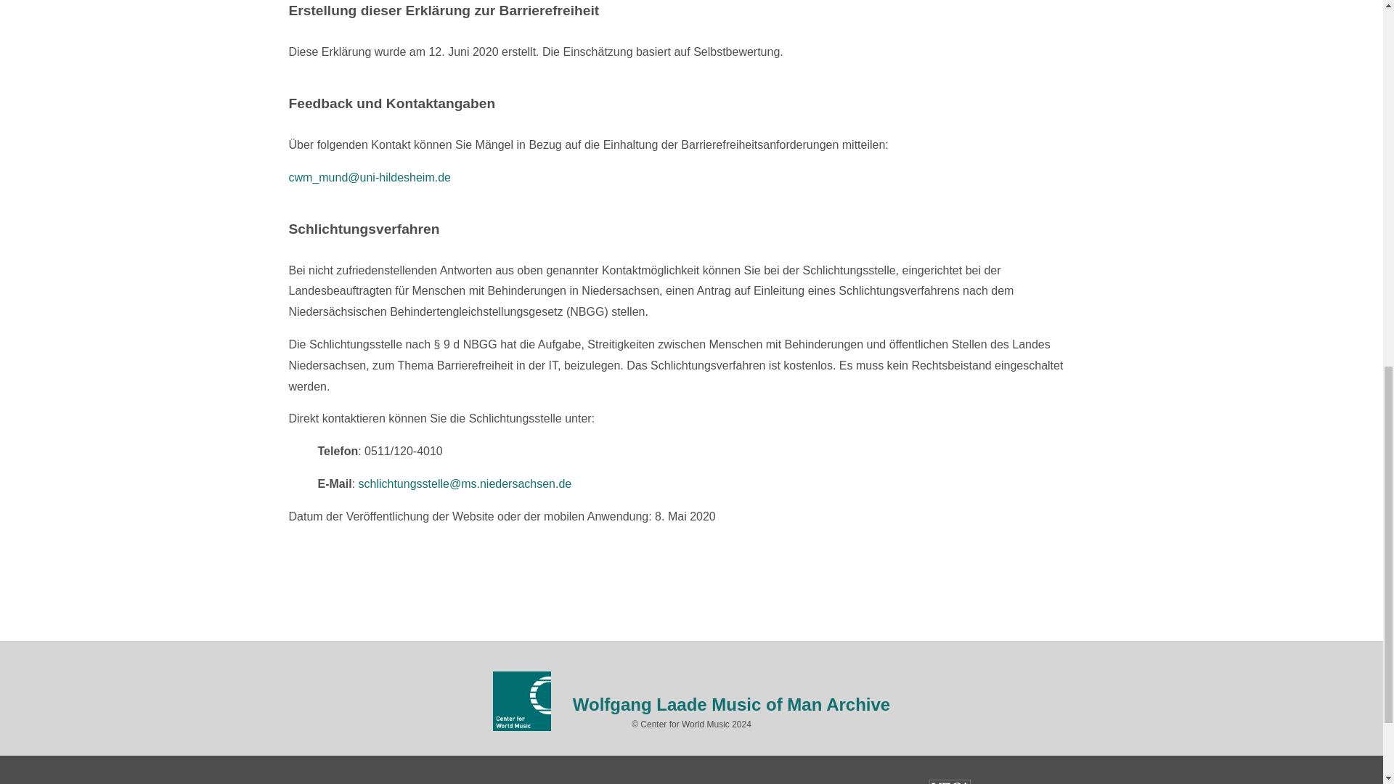 The image size is (1394, 784). Describe the element at coordinates (504, 783) in the screenshot. I see `Barrierefreiheit` at that location.